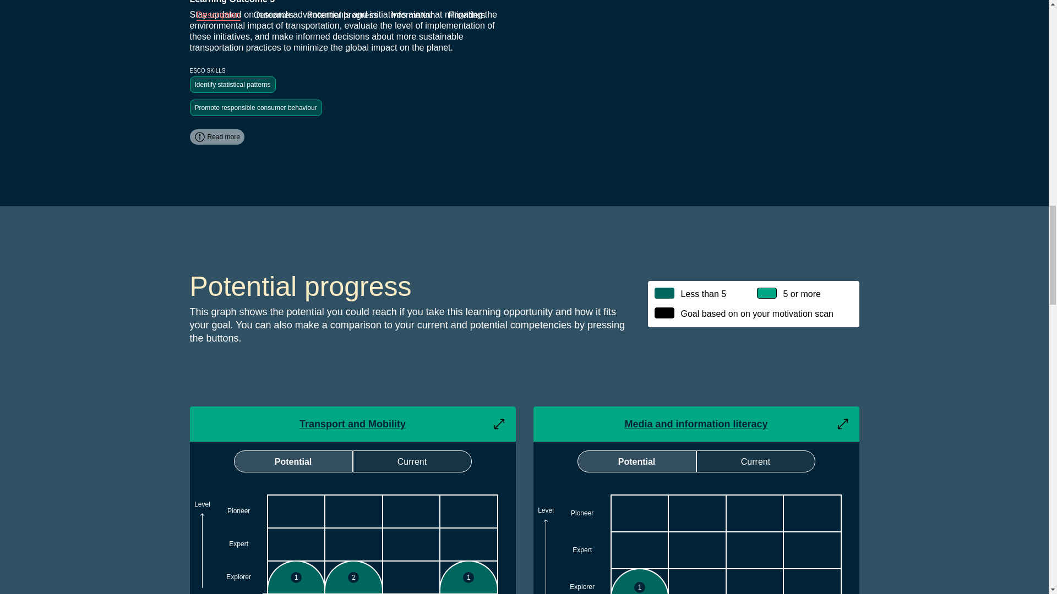 Image resolution: width=1057 pixels, height=594 pixels. Describe the element at coordinates (697, 513) in the screenshot. I see `Show learning opportunities` at that location.